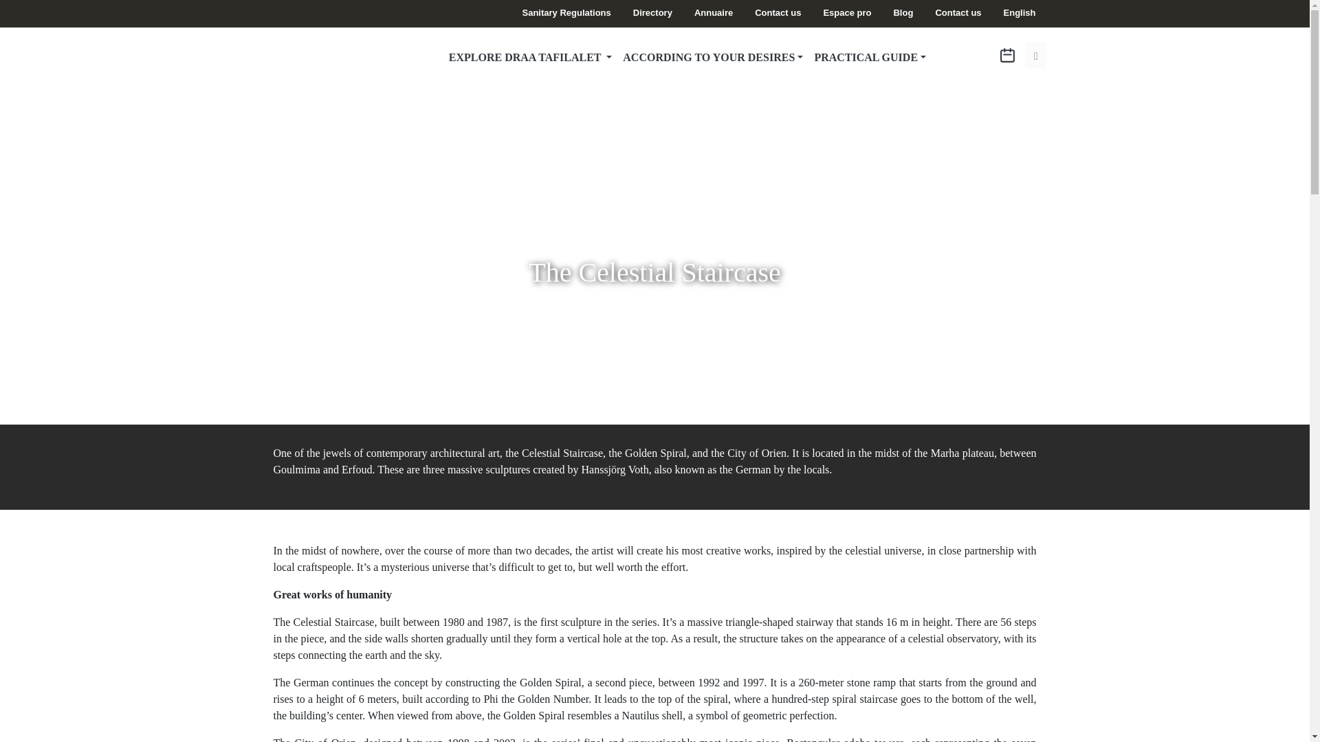 This screenshot has height=742, width=1320. Describe the element at coordinates (903, 12) in the screenshot. I see `Blog` at that location.